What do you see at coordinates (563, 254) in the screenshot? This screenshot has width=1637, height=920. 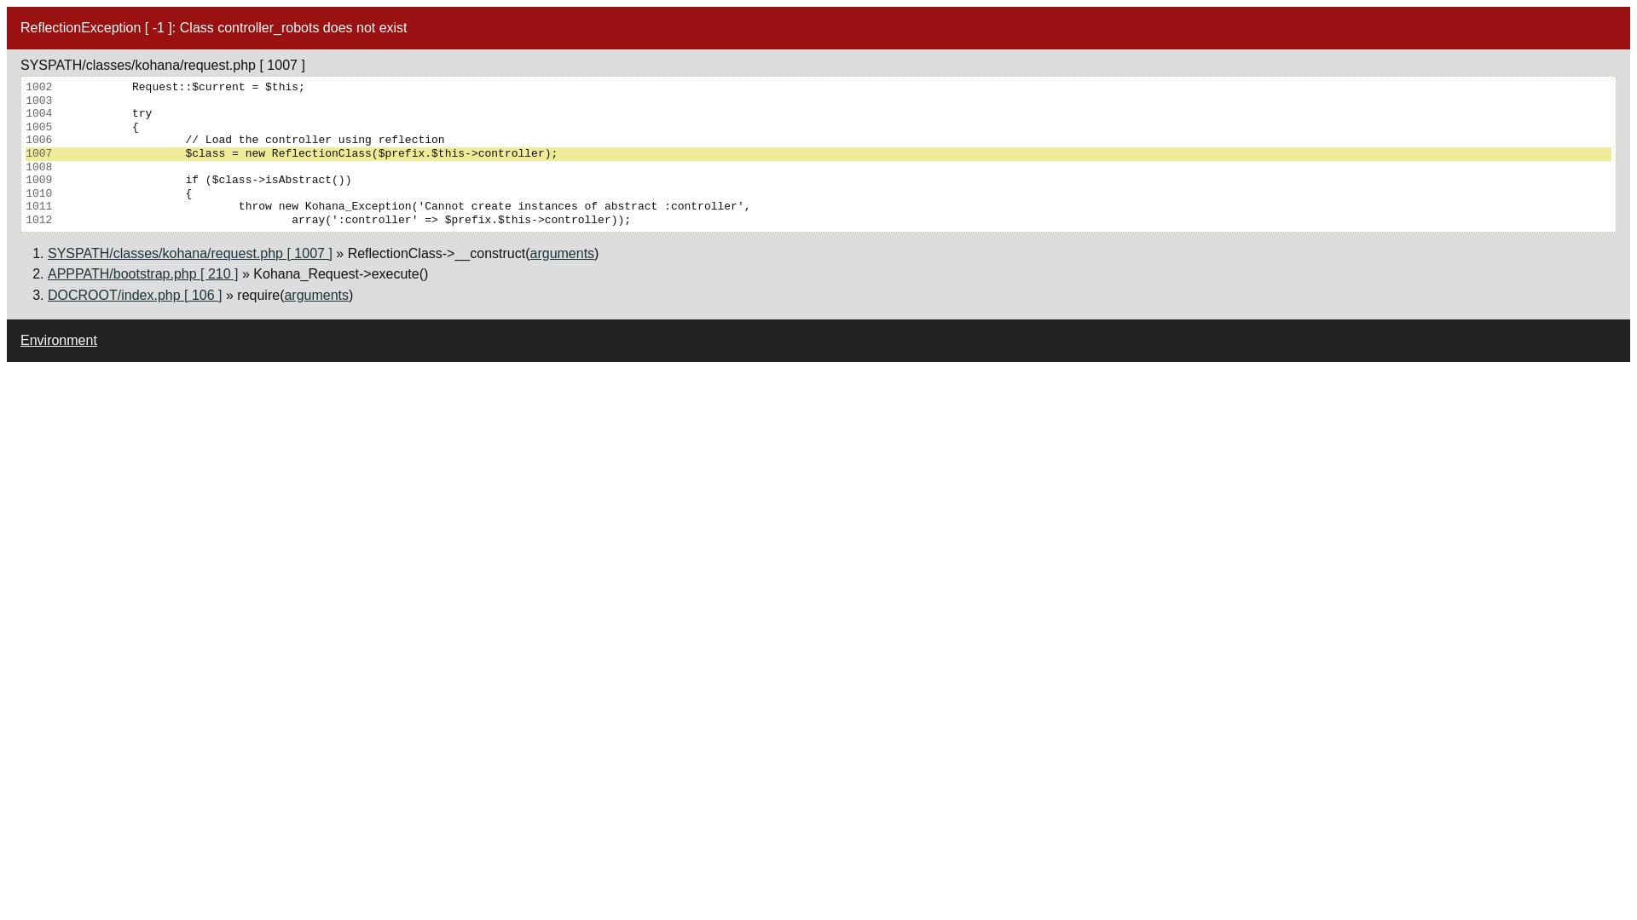 I see `arguments` at bounding box center [563, 254].